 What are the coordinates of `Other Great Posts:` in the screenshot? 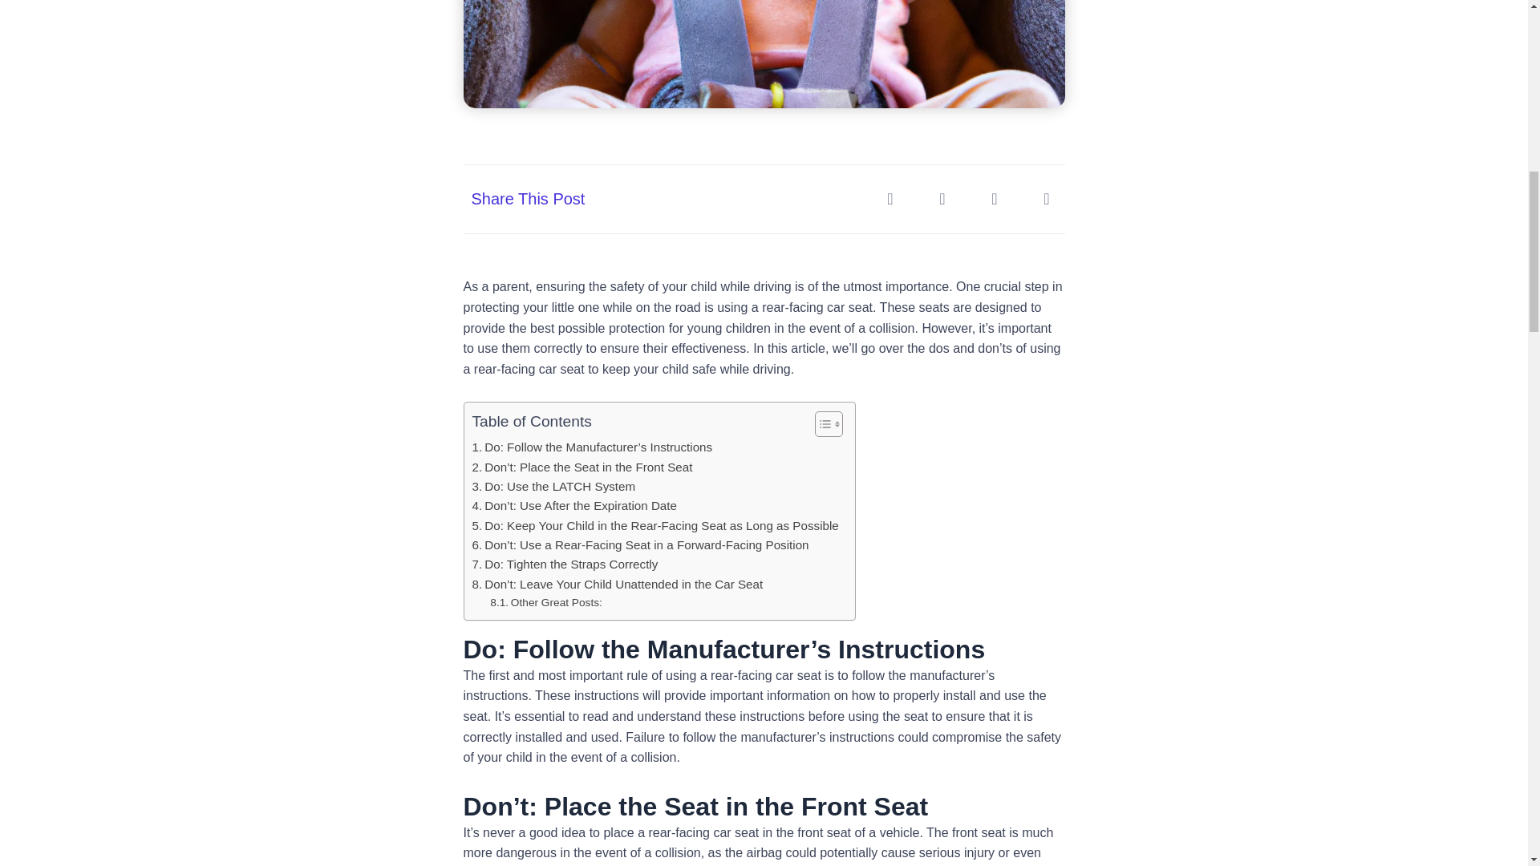 It's located at (545, 602).